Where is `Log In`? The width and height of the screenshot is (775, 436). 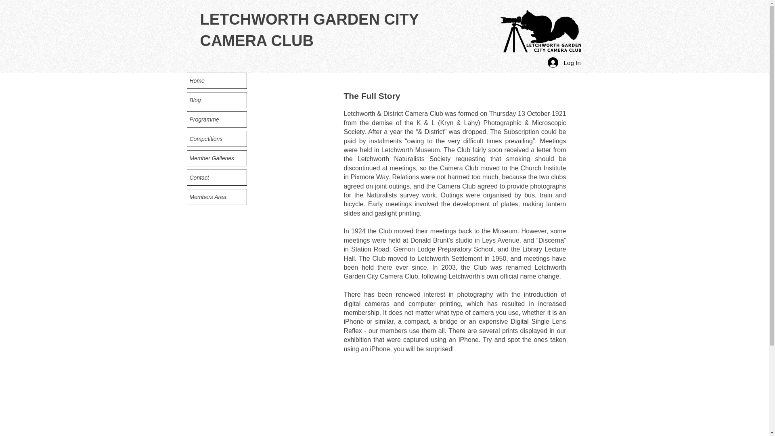
Log In is located at coordinates (564, 62).